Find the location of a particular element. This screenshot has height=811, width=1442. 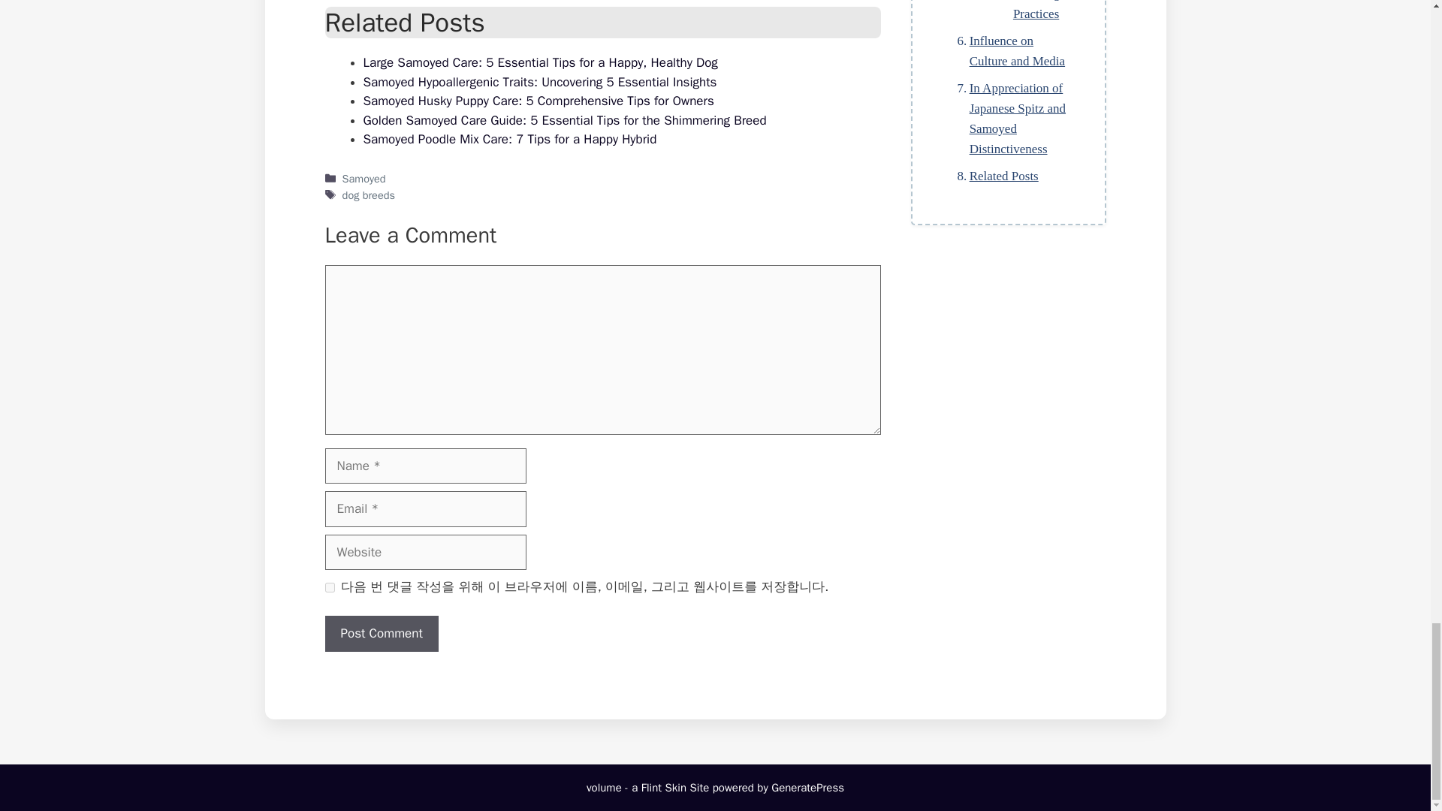

Samoyed Husky Puppy Care: 5 Comprehensive Tips for Owners is located at coordinates (538, 101).